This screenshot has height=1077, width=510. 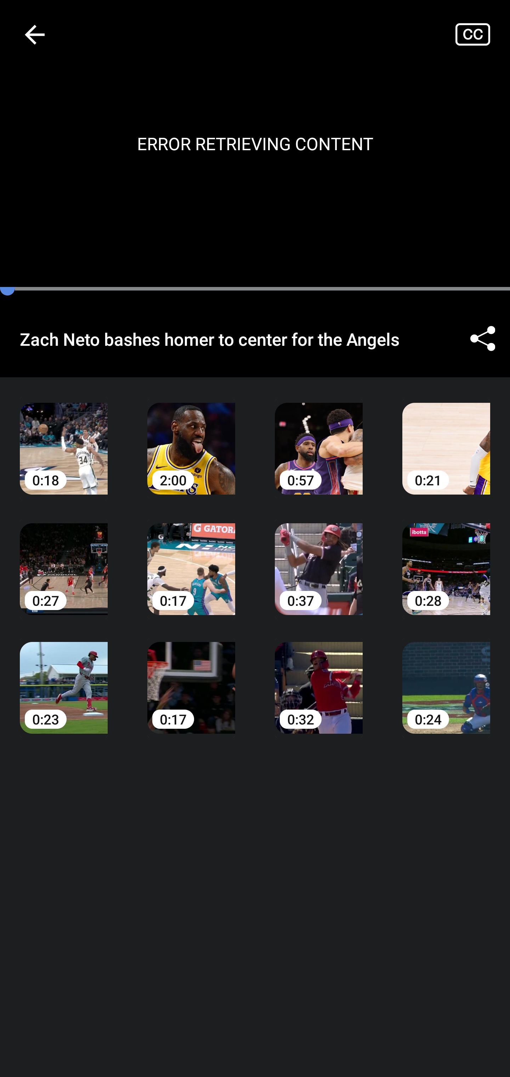 I want to click on 0:32, so click(x=319, y=678).